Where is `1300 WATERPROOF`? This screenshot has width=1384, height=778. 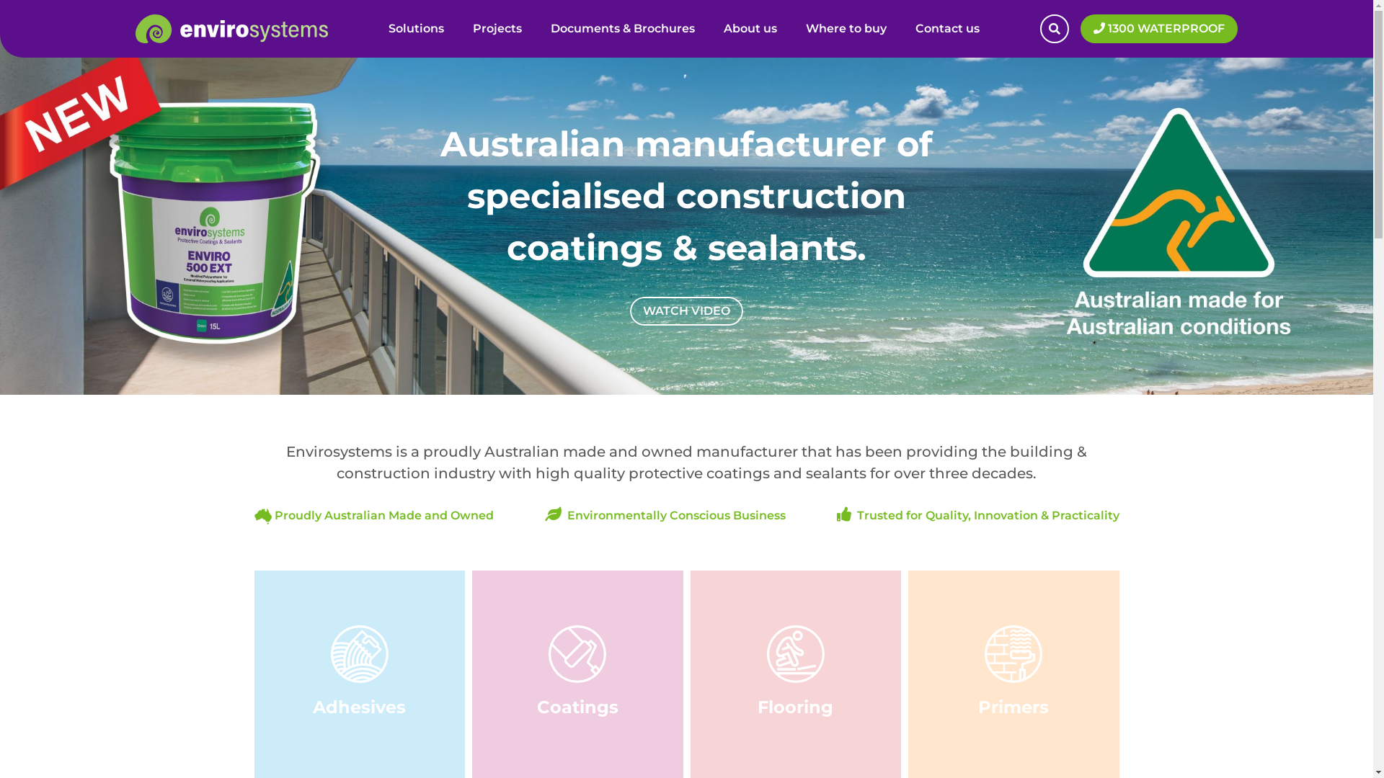
1300 WATERPROOF is located at coordinates (1159, 29).